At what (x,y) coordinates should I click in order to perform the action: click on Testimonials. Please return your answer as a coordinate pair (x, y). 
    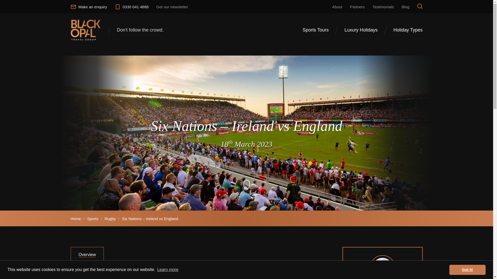
    Looking at the image, I should click on (383, 7).